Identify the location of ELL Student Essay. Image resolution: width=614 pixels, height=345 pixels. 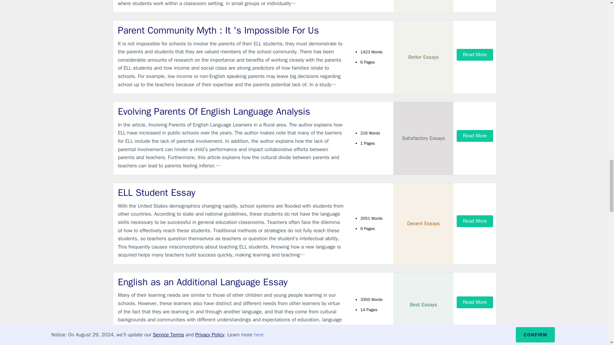
(232, 193).